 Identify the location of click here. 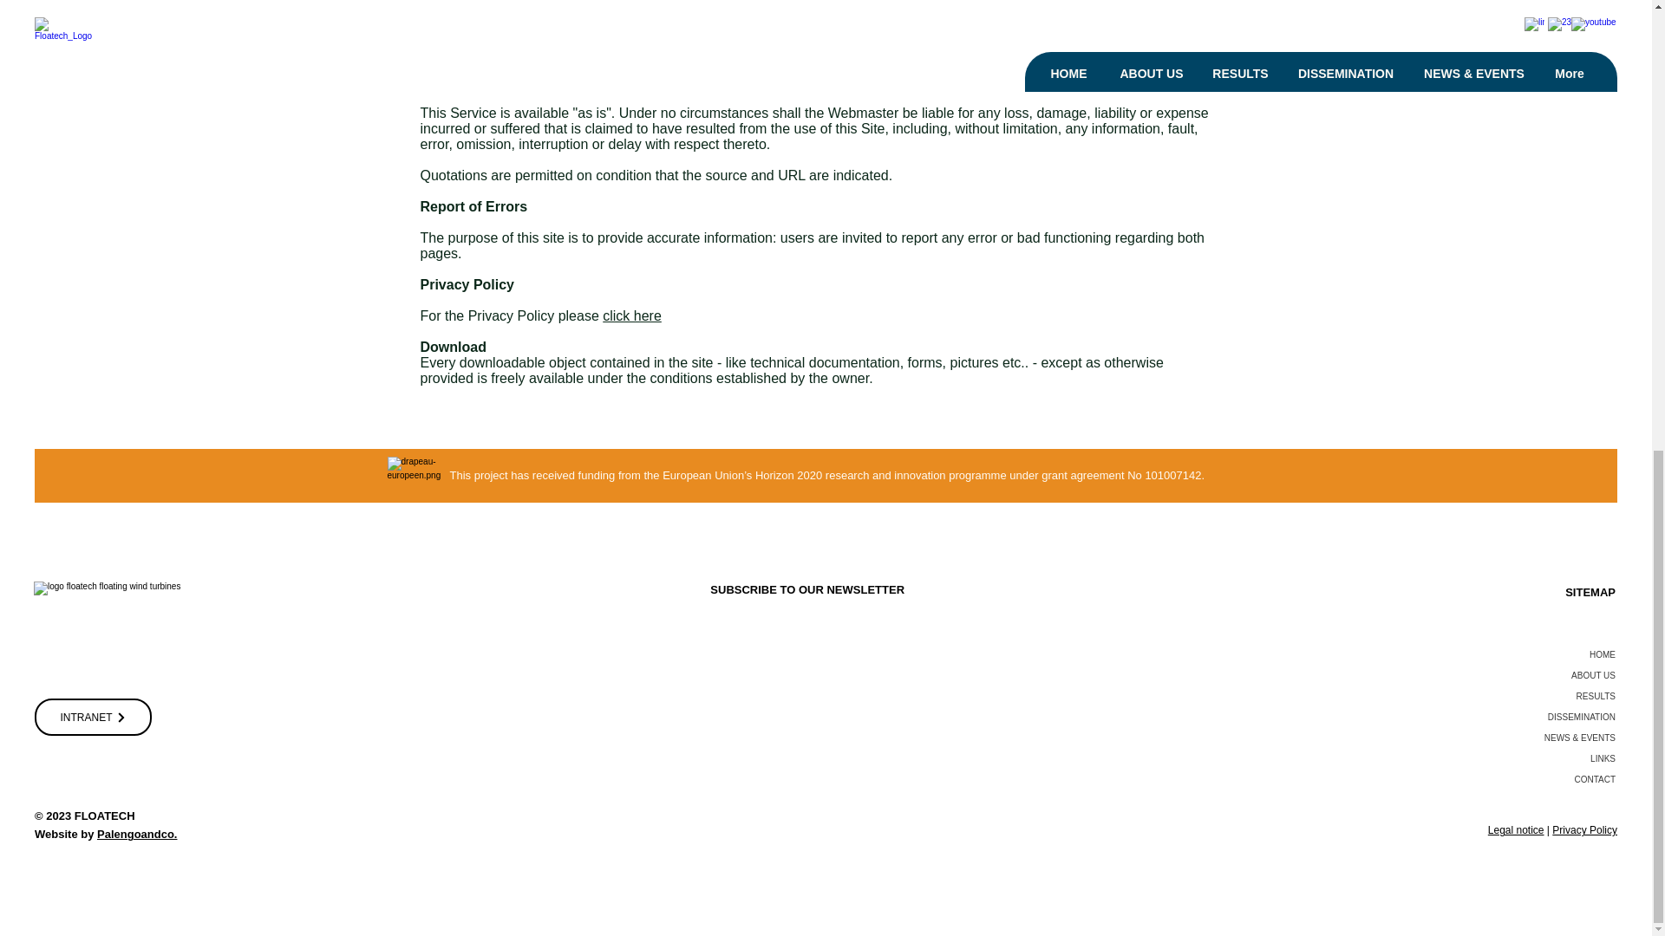
(631, 315).